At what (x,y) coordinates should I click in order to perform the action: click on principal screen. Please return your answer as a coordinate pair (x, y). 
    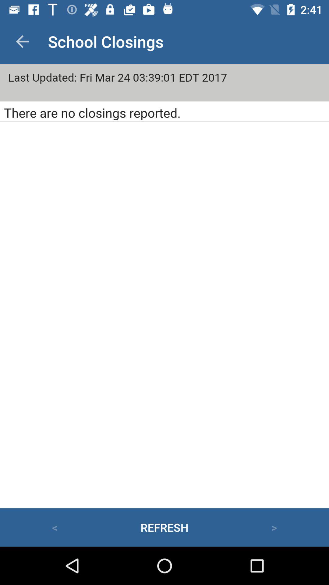
    Looking at the image, I should click on (164, 286).